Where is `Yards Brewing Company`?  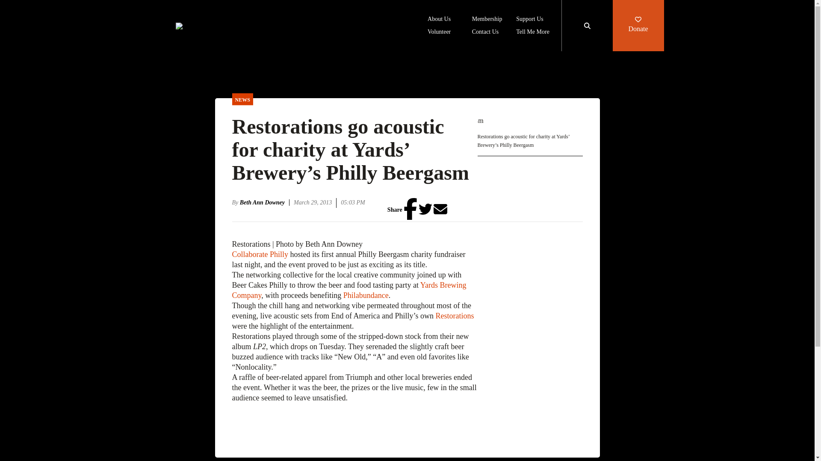 Yards Brewing Company is located at coordinates (349, 290).